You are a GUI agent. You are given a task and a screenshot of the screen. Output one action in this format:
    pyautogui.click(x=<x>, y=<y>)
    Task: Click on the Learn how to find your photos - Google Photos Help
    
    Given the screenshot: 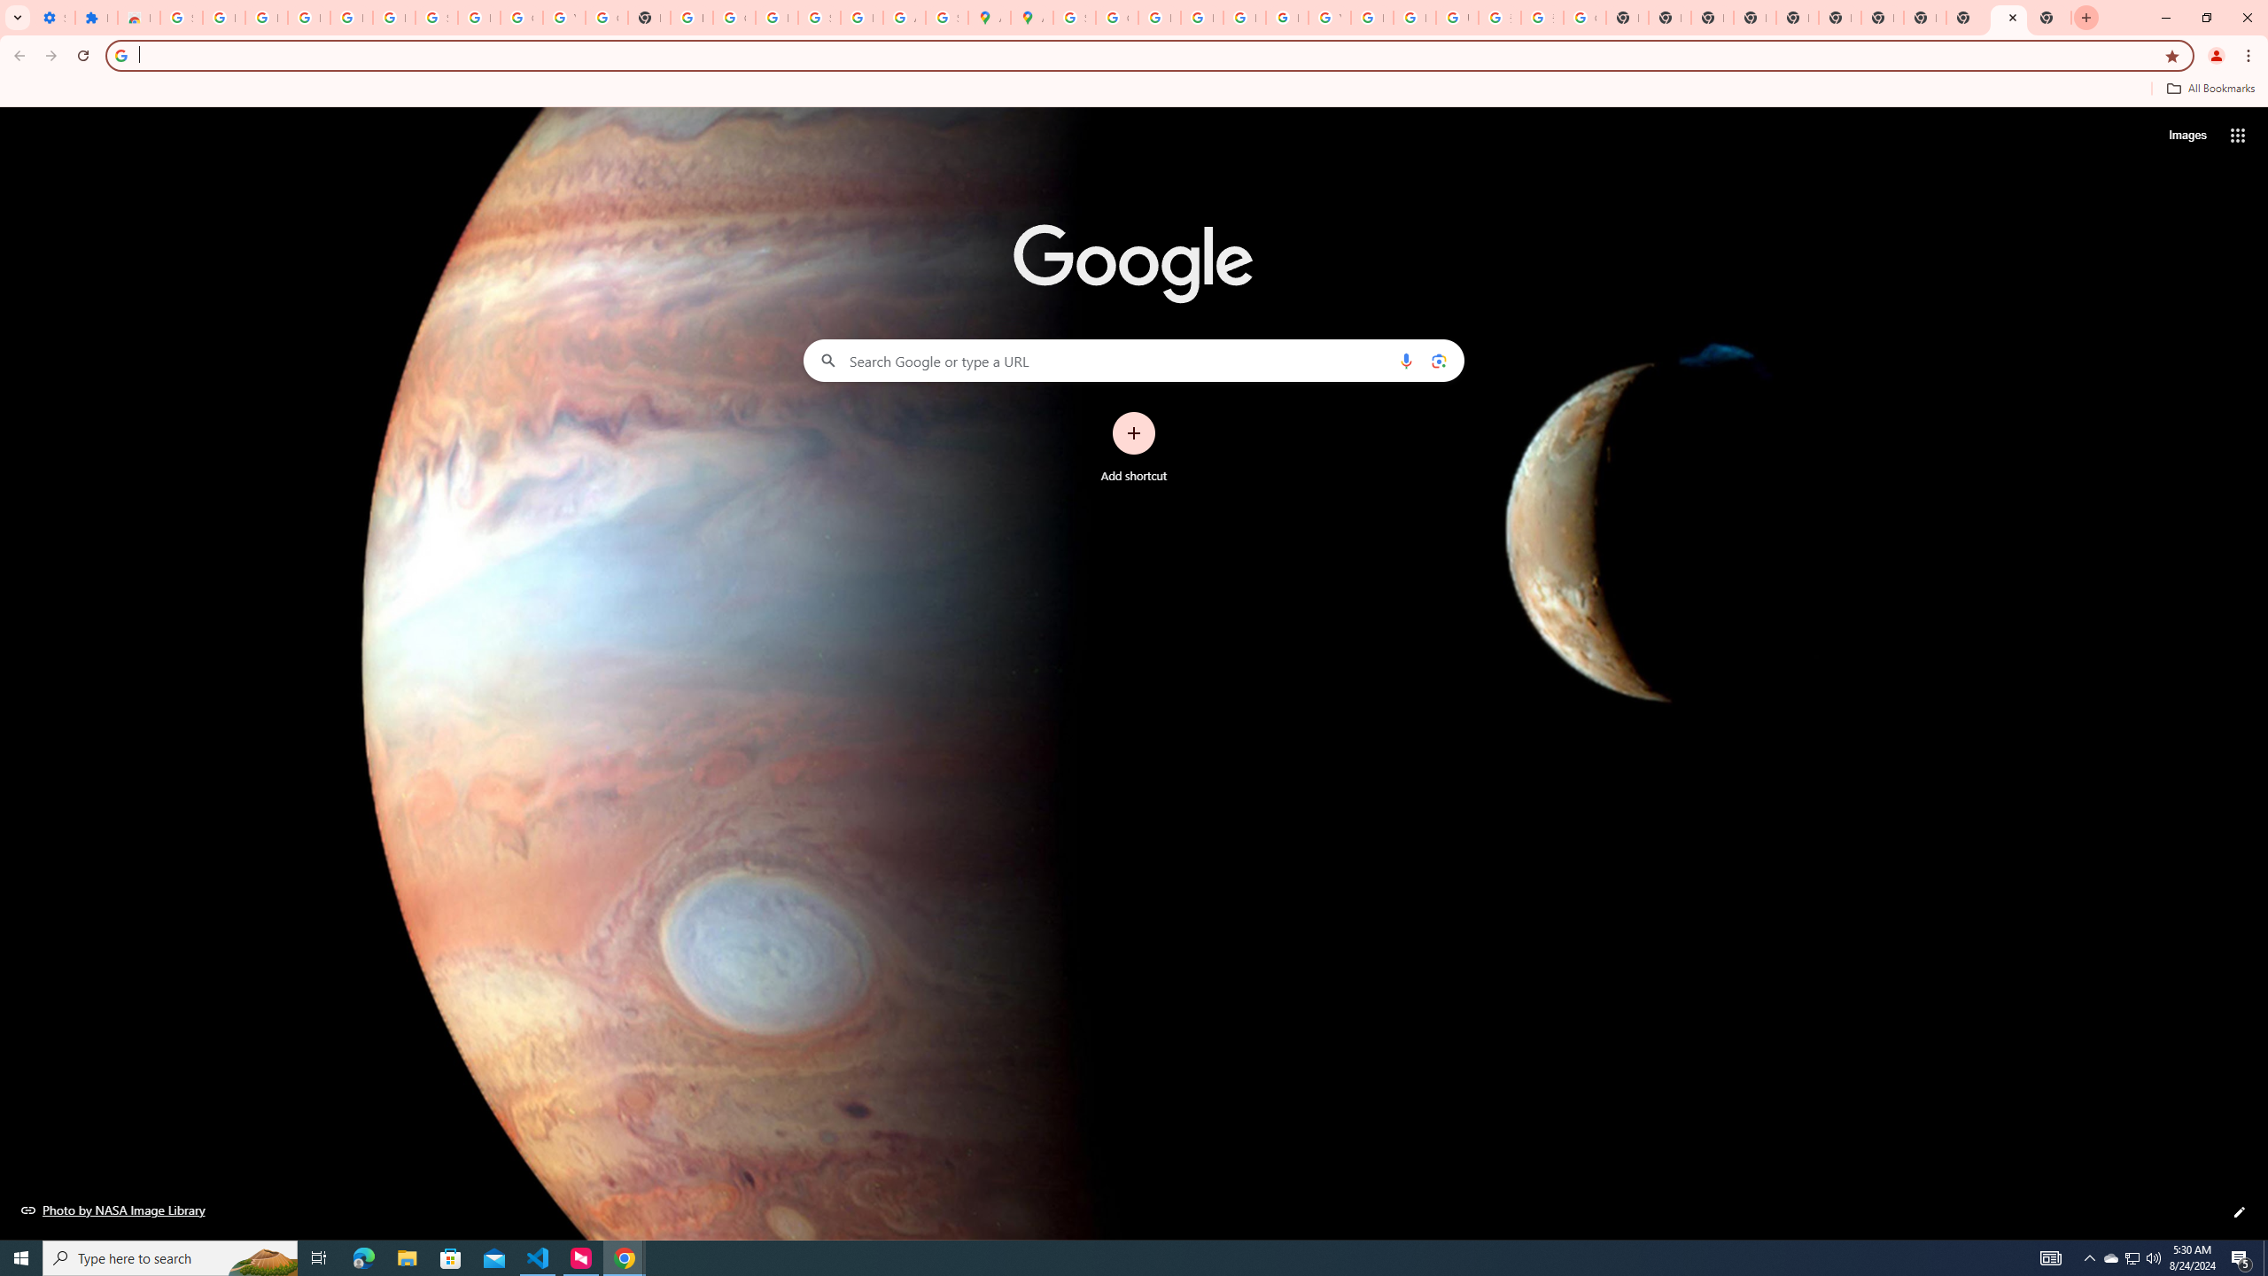 What is the action you would take?
    pyautogui.click(x=351, y=18)
    